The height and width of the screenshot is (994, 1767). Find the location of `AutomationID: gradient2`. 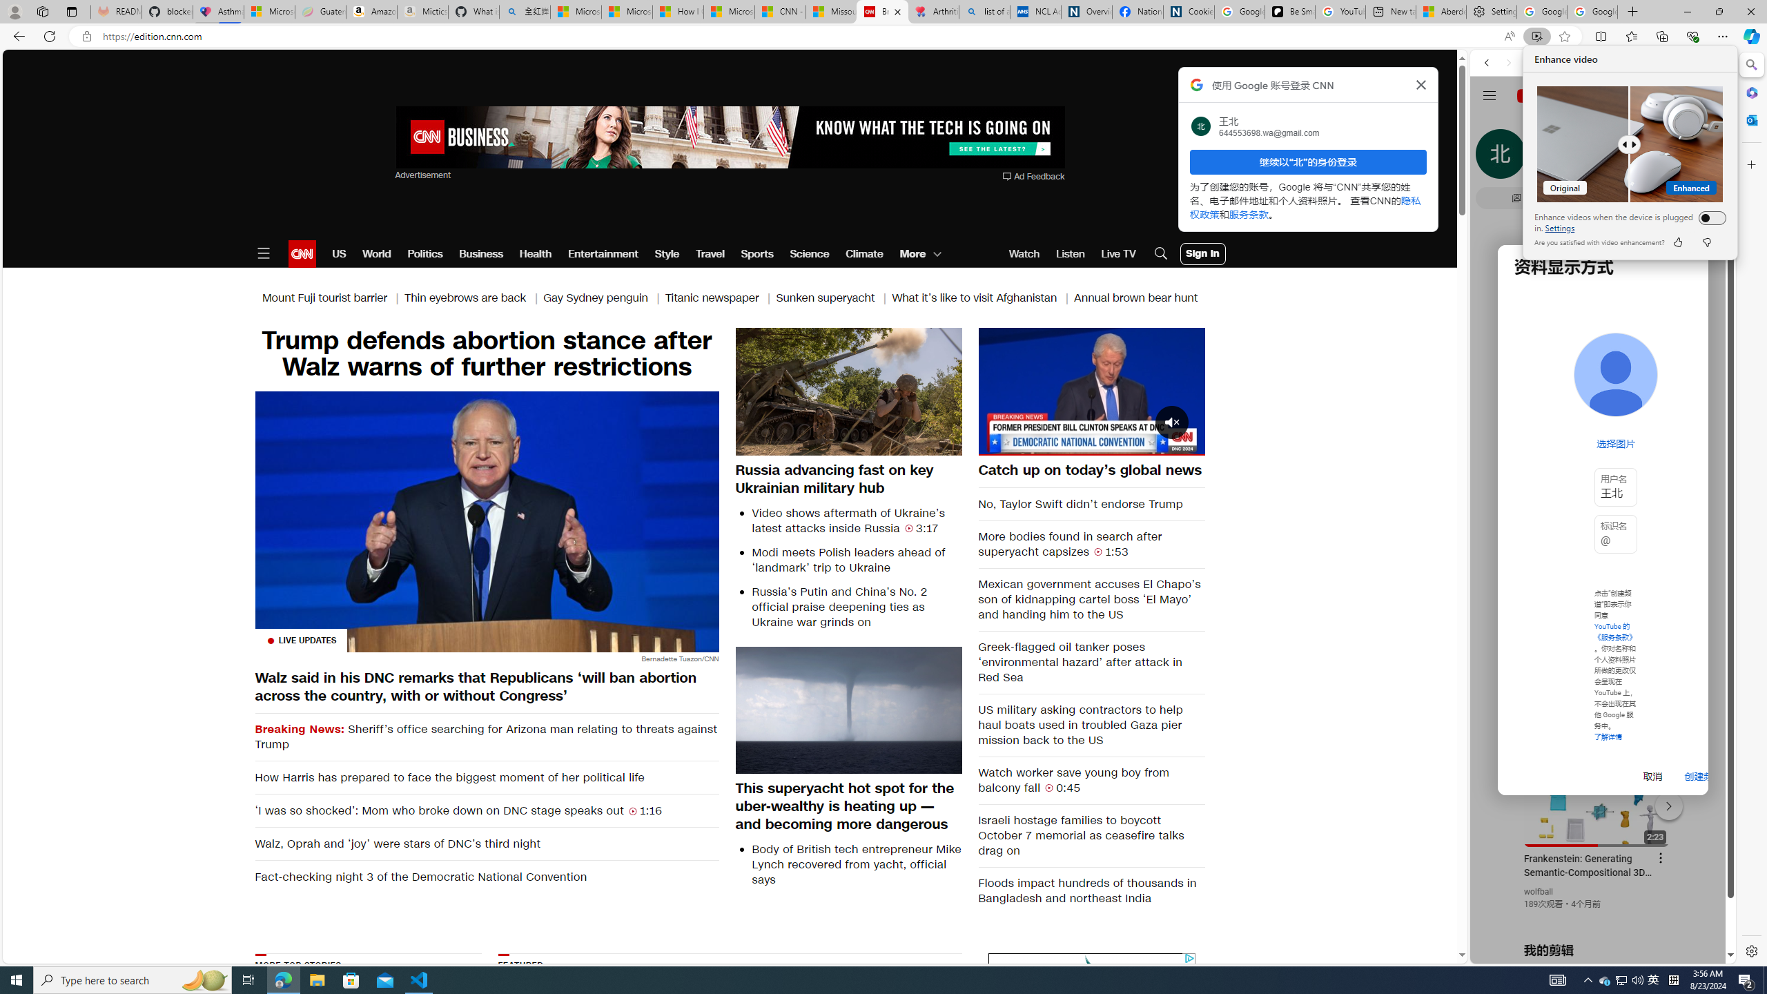

AutomationID: gradient2 is located at coordinates (887, 1035).